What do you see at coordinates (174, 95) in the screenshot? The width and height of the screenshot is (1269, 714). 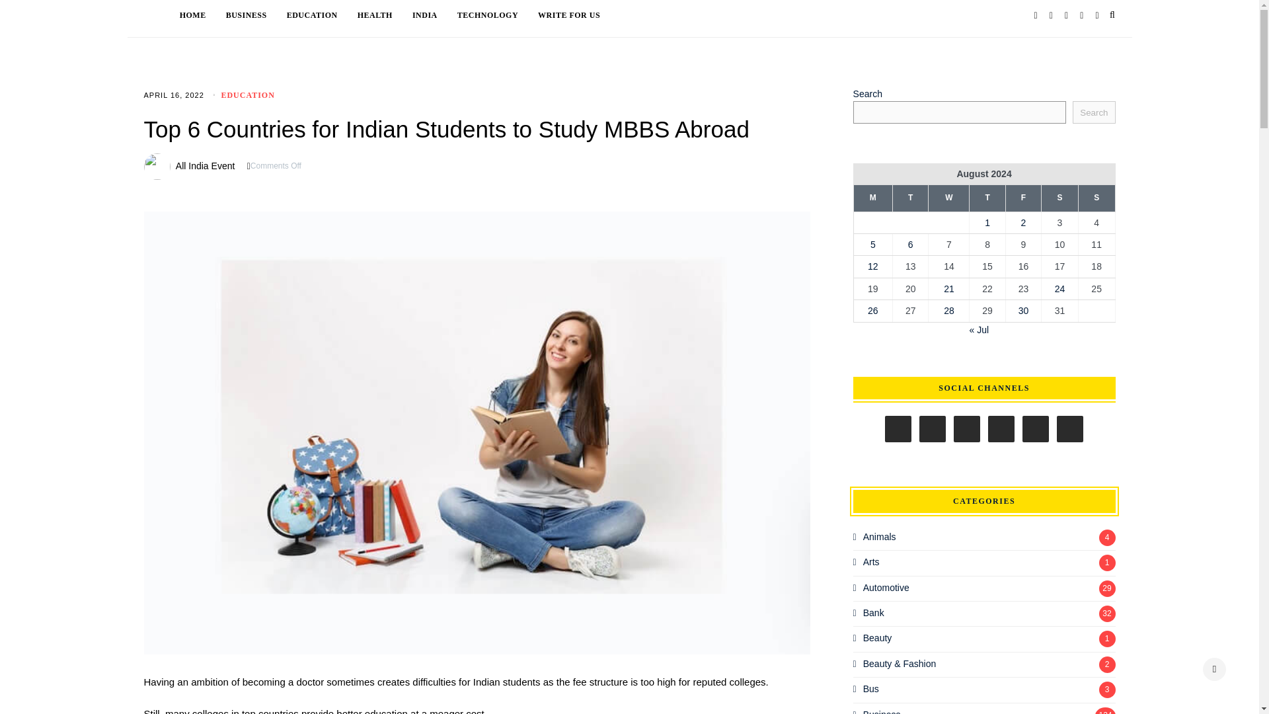 I see `APRIL 16, 2022` at bounding box center [174, 95].